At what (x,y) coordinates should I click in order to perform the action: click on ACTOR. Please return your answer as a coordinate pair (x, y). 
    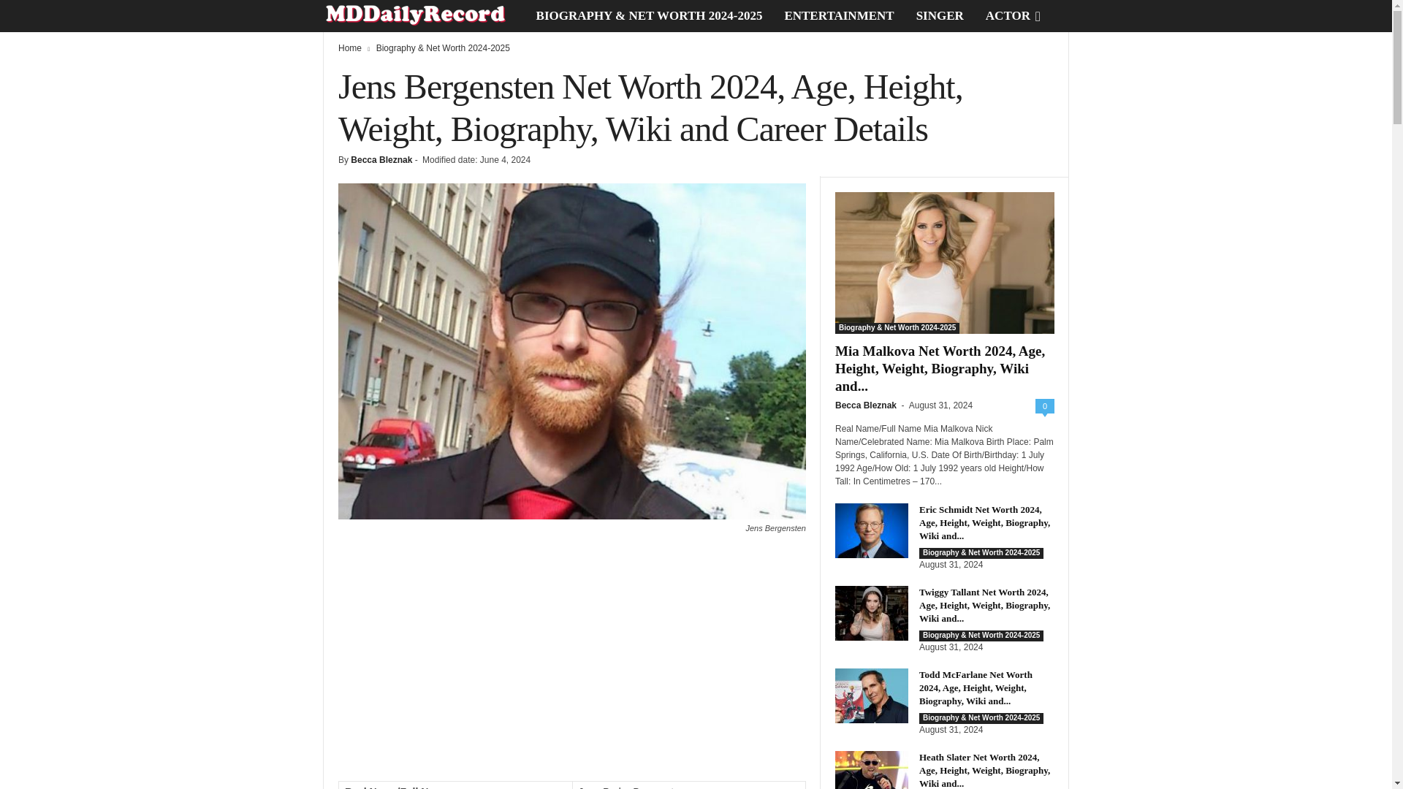
    Looking at the image, I should click on (1008, 16).